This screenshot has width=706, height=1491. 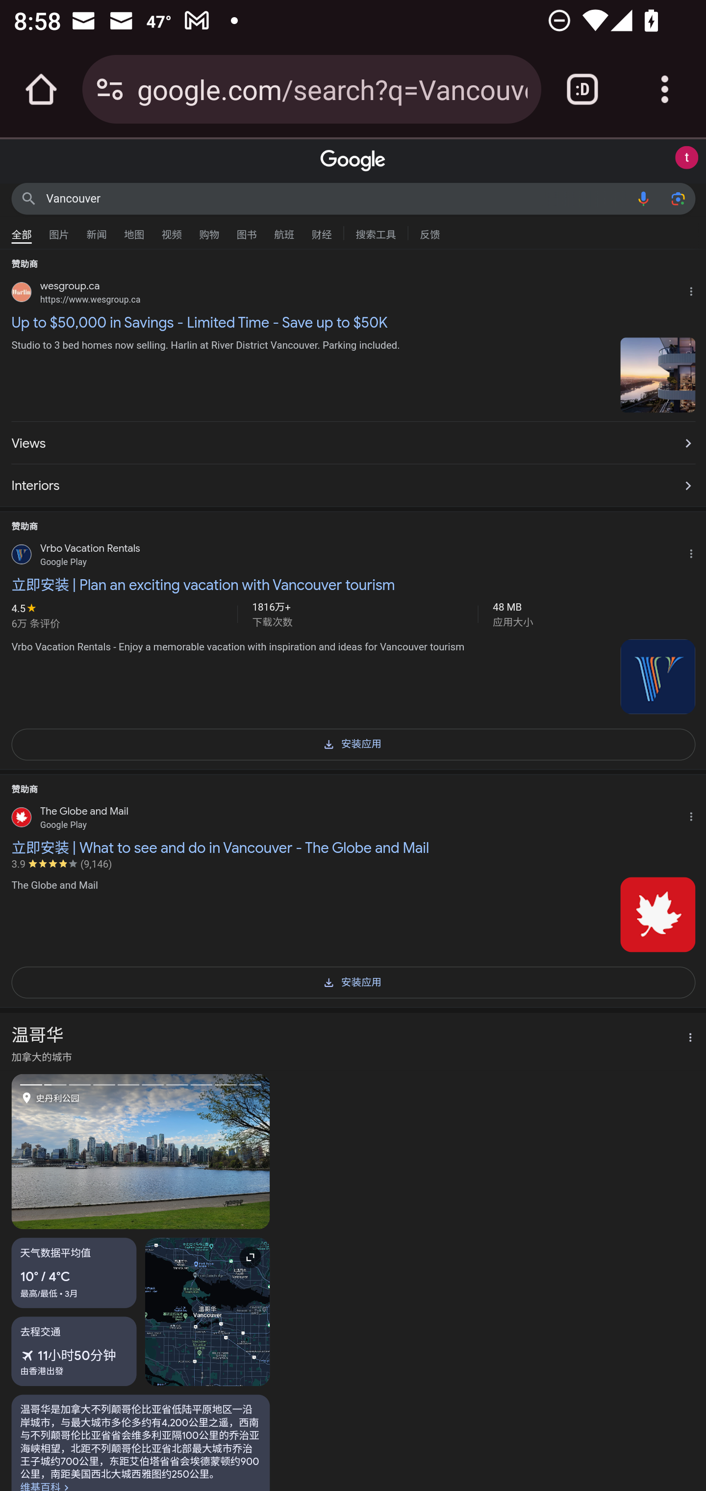 I want to click on 图片来自 google.com, so click(x=657, y=676).